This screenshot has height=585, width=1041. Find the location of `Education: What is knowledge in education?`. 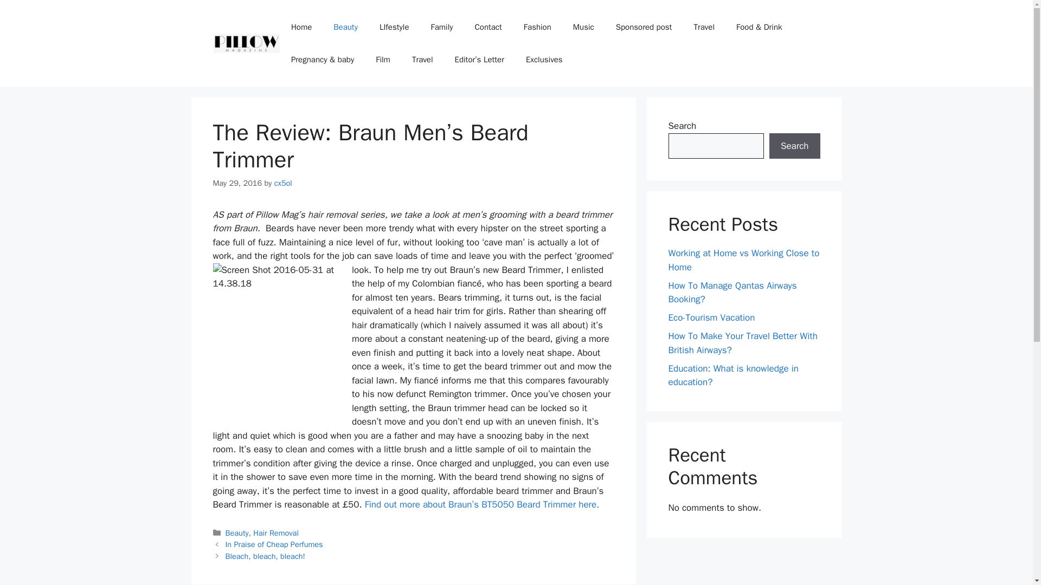

Education: What is knowledge in education? is located at coordinates (733, 375).